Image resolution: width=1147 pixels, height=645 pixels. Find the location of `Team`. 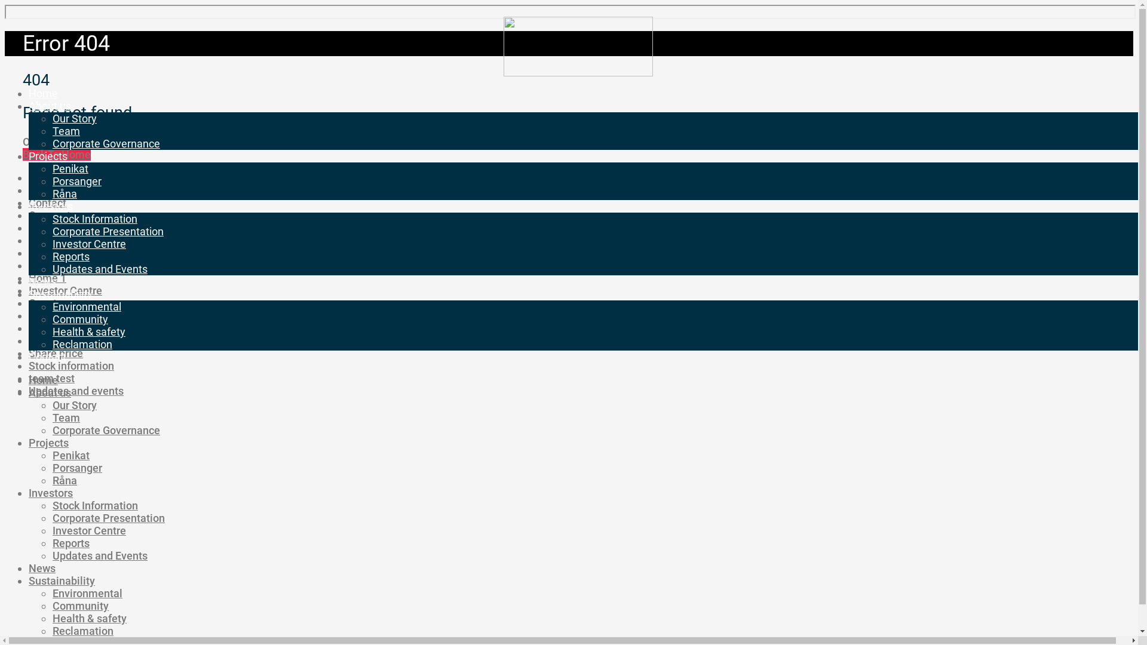

Team is located at coordinates (66, 131).